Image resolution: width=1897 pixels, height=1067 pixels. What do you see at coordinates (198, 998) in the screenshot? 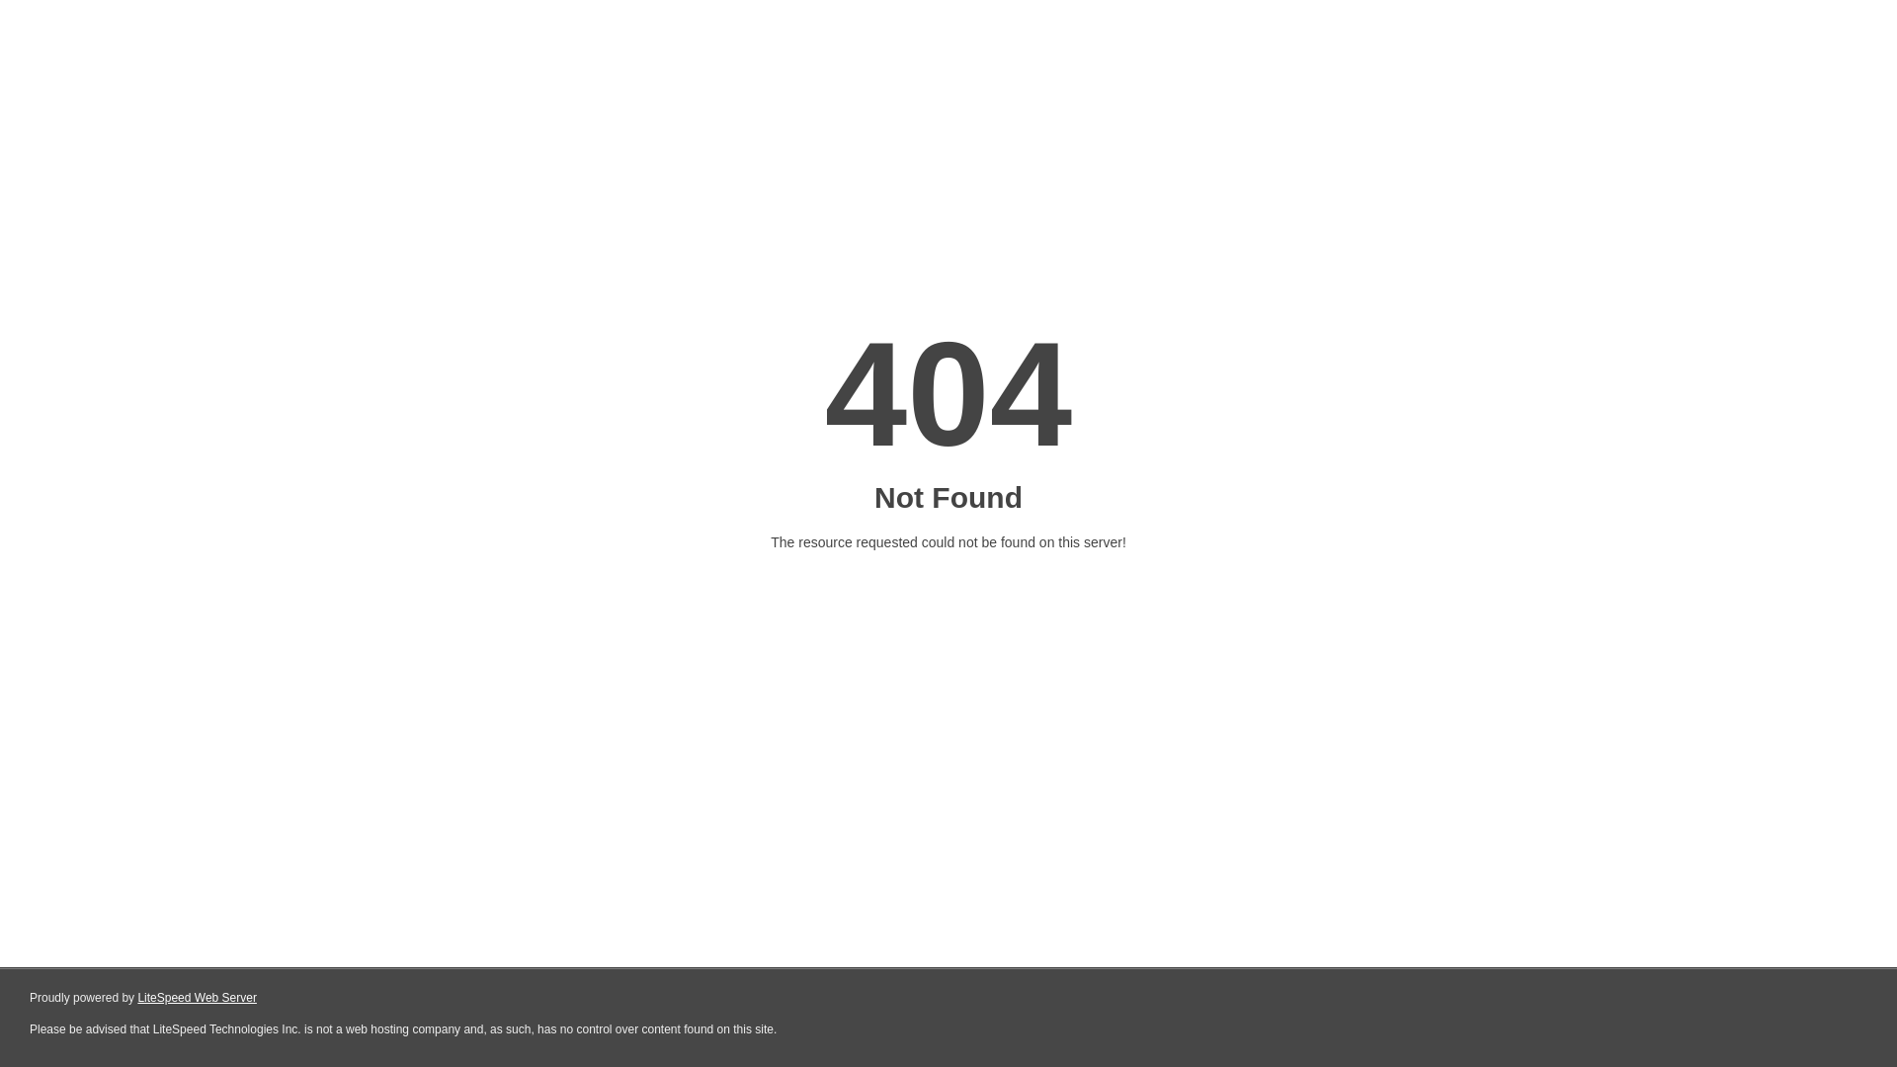
I see `LiteSpeed Web Server` at bounding box center [198, 998].